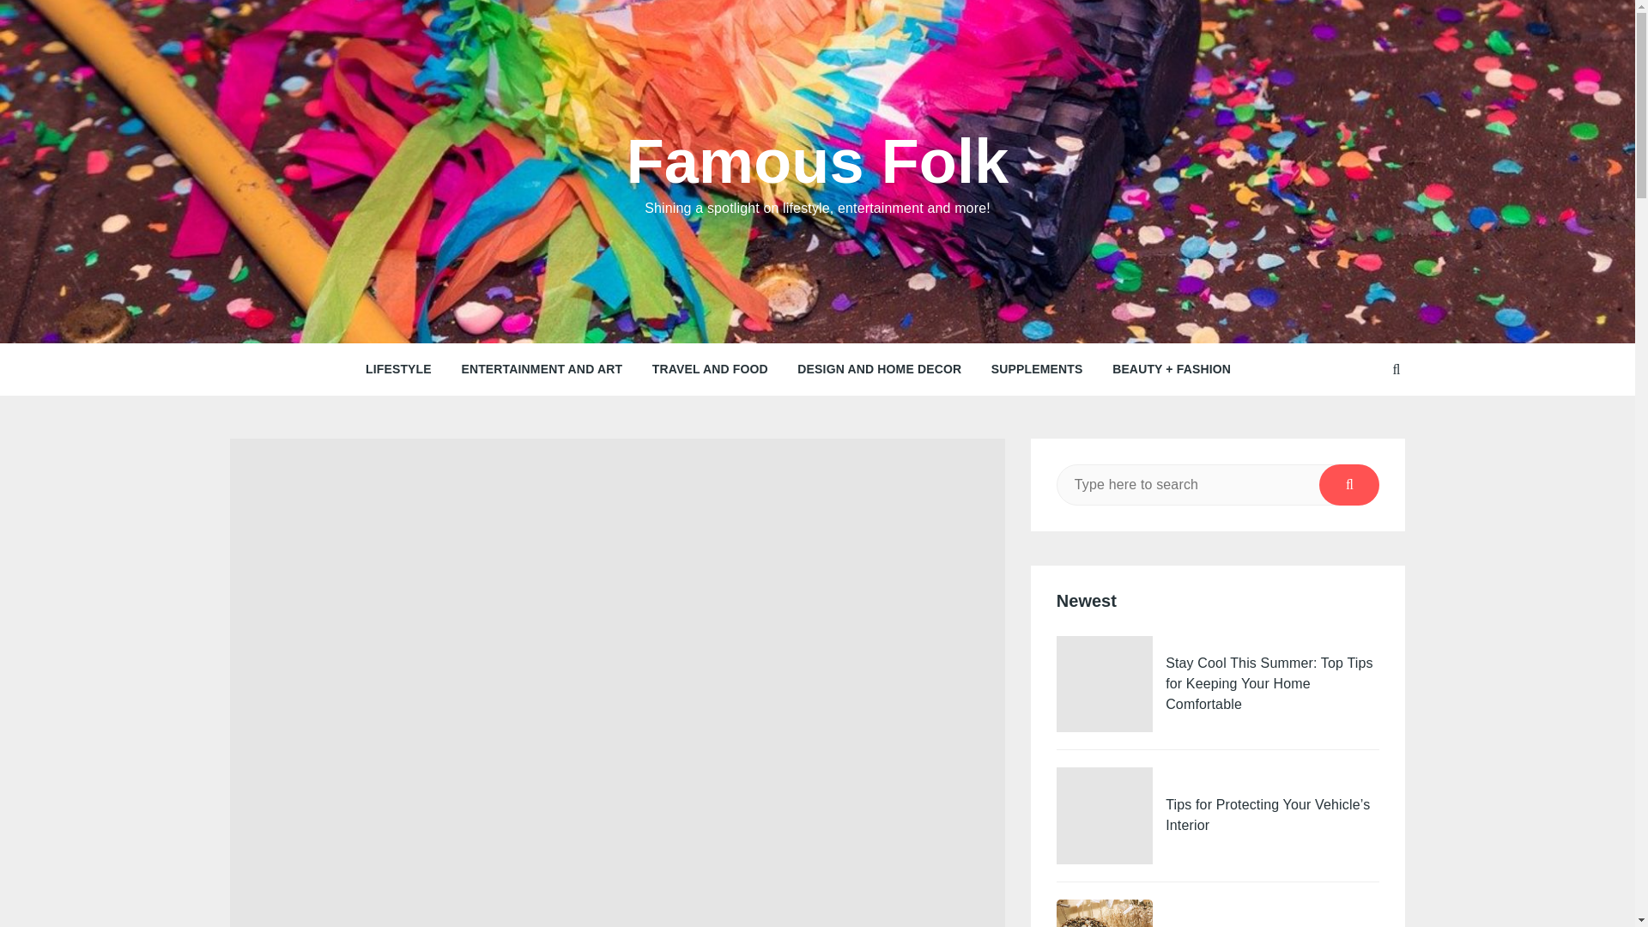 The height and width of the screenshot is (927, 1648). What do you see at coordinates (541, 369) in the screenshot?
I see `ENTERTAINMENT AND ART` at bounding box center [541, 369].